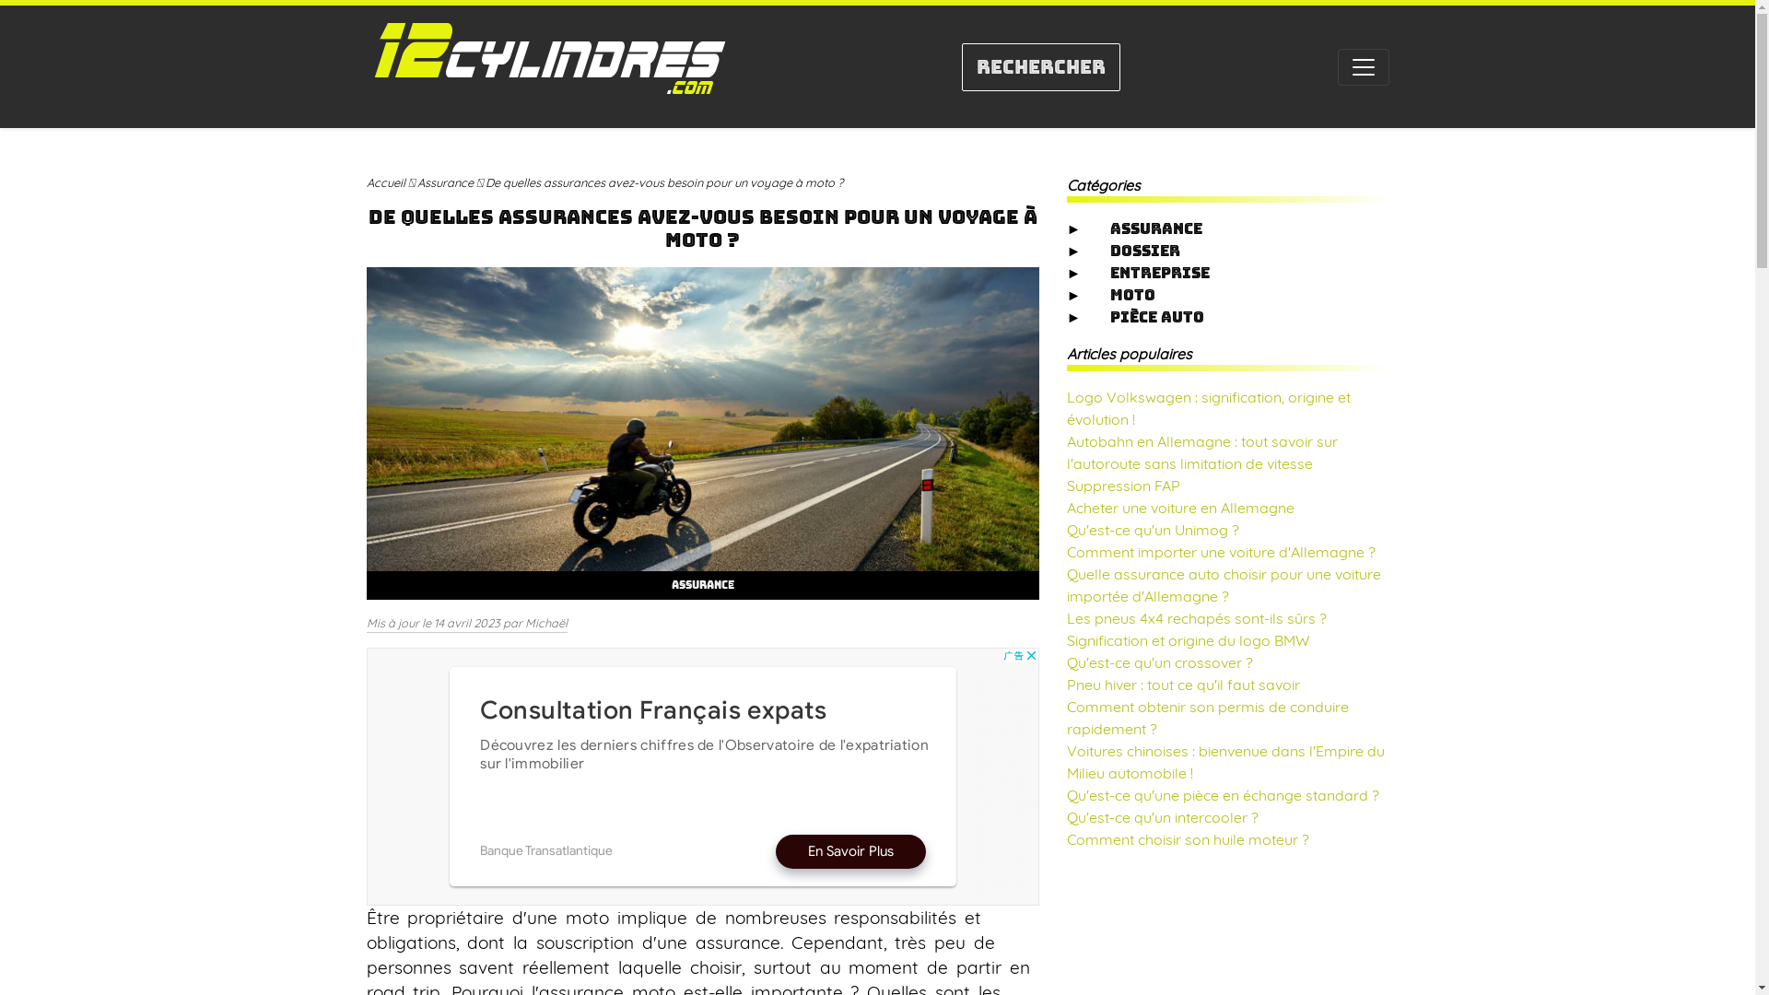  Describe the element at coordinates (703, 777) in the screenshot. I see `Advertisement` at that location.